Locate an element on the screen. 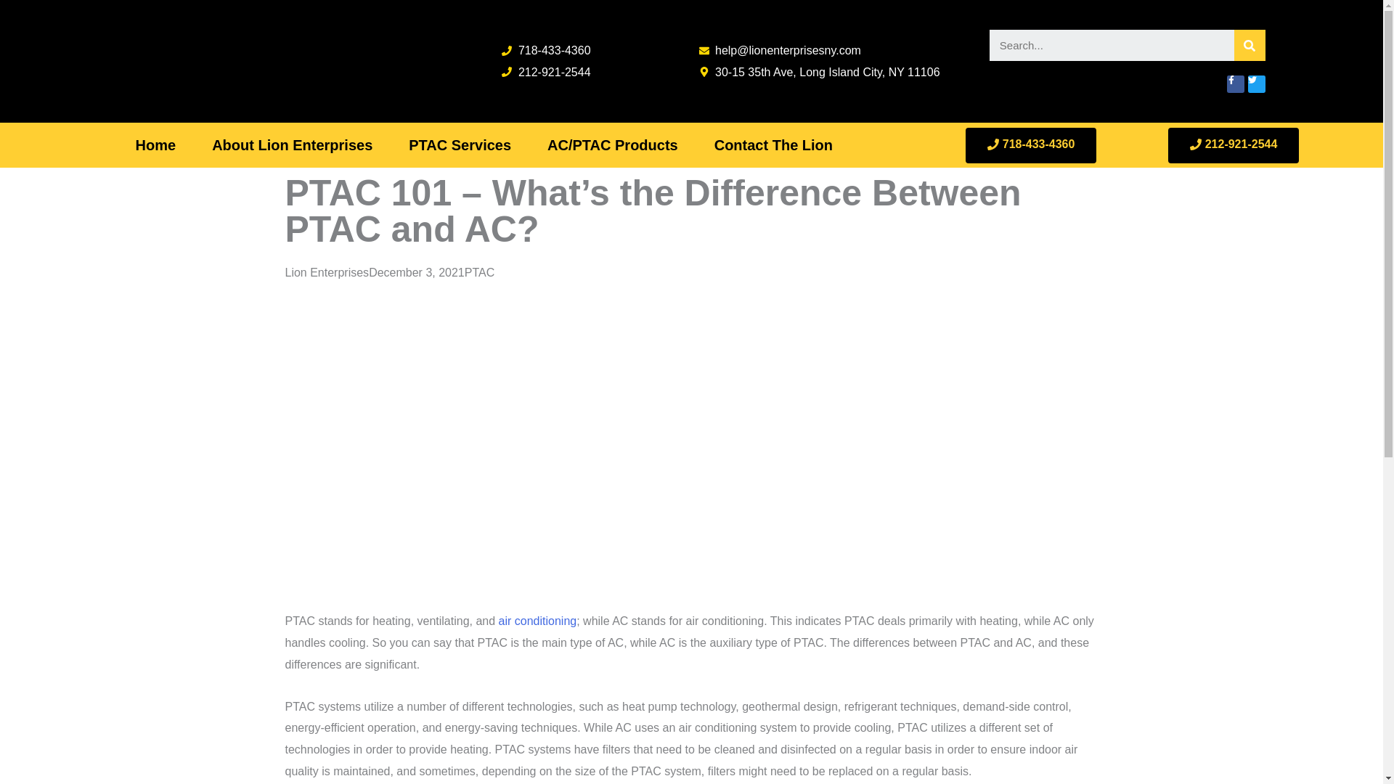 Image resolution: width=1394 pixels, height=784 pixels. PTAC Services is located at coordinates (460, 145).